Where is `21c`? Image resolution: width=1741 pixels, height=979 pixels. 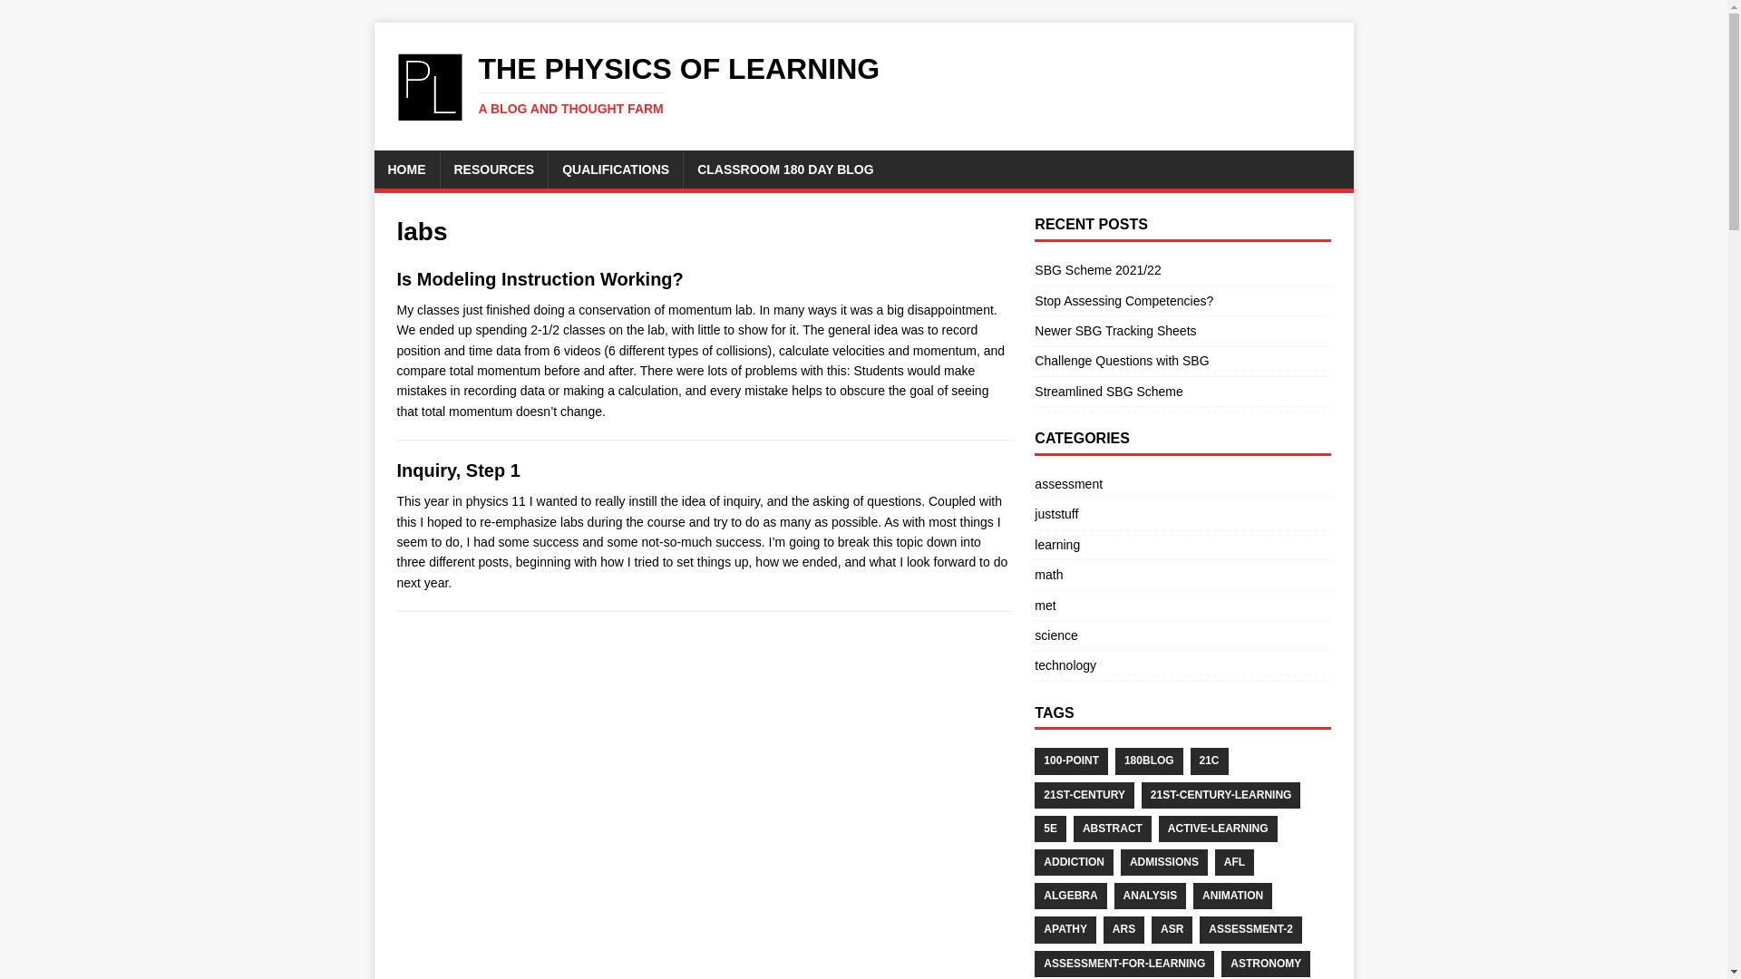 21c is located at coordinates (1210, 761).